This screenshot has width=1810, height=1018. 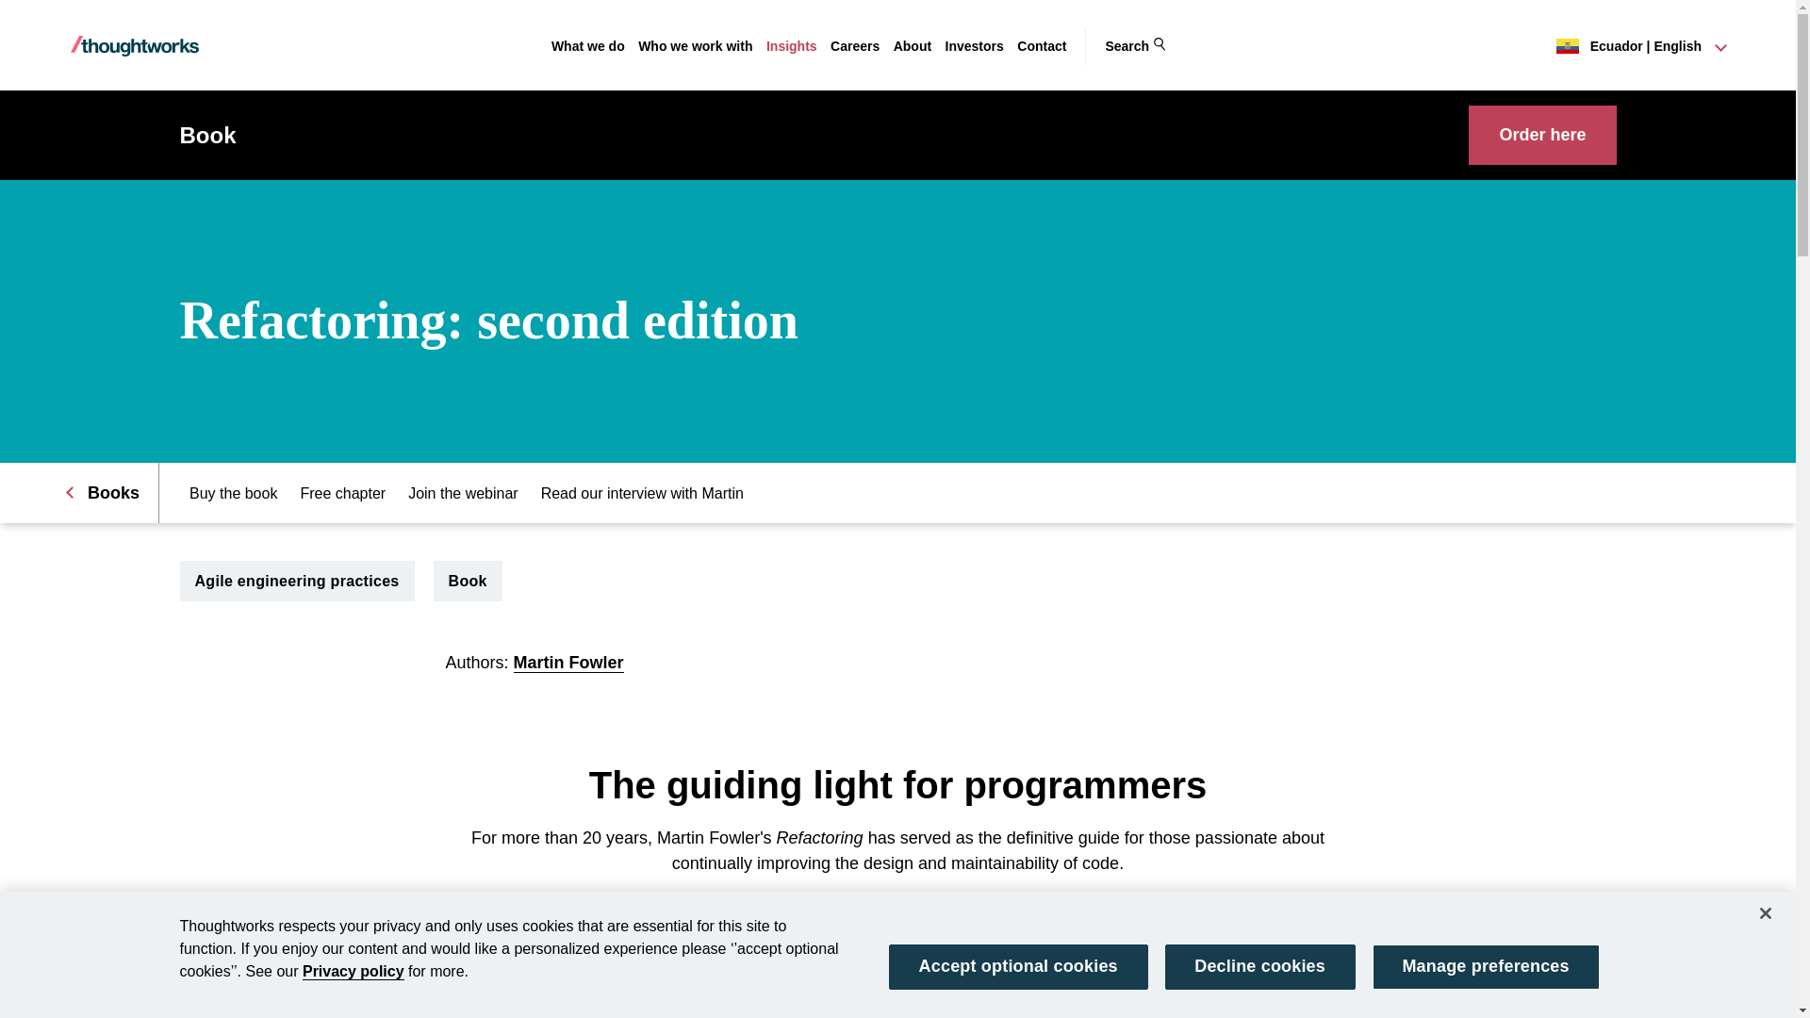 What do you see at coordinates (588, 46) in the screenshot?
I see `What we do` at bounding box center [588, 46].